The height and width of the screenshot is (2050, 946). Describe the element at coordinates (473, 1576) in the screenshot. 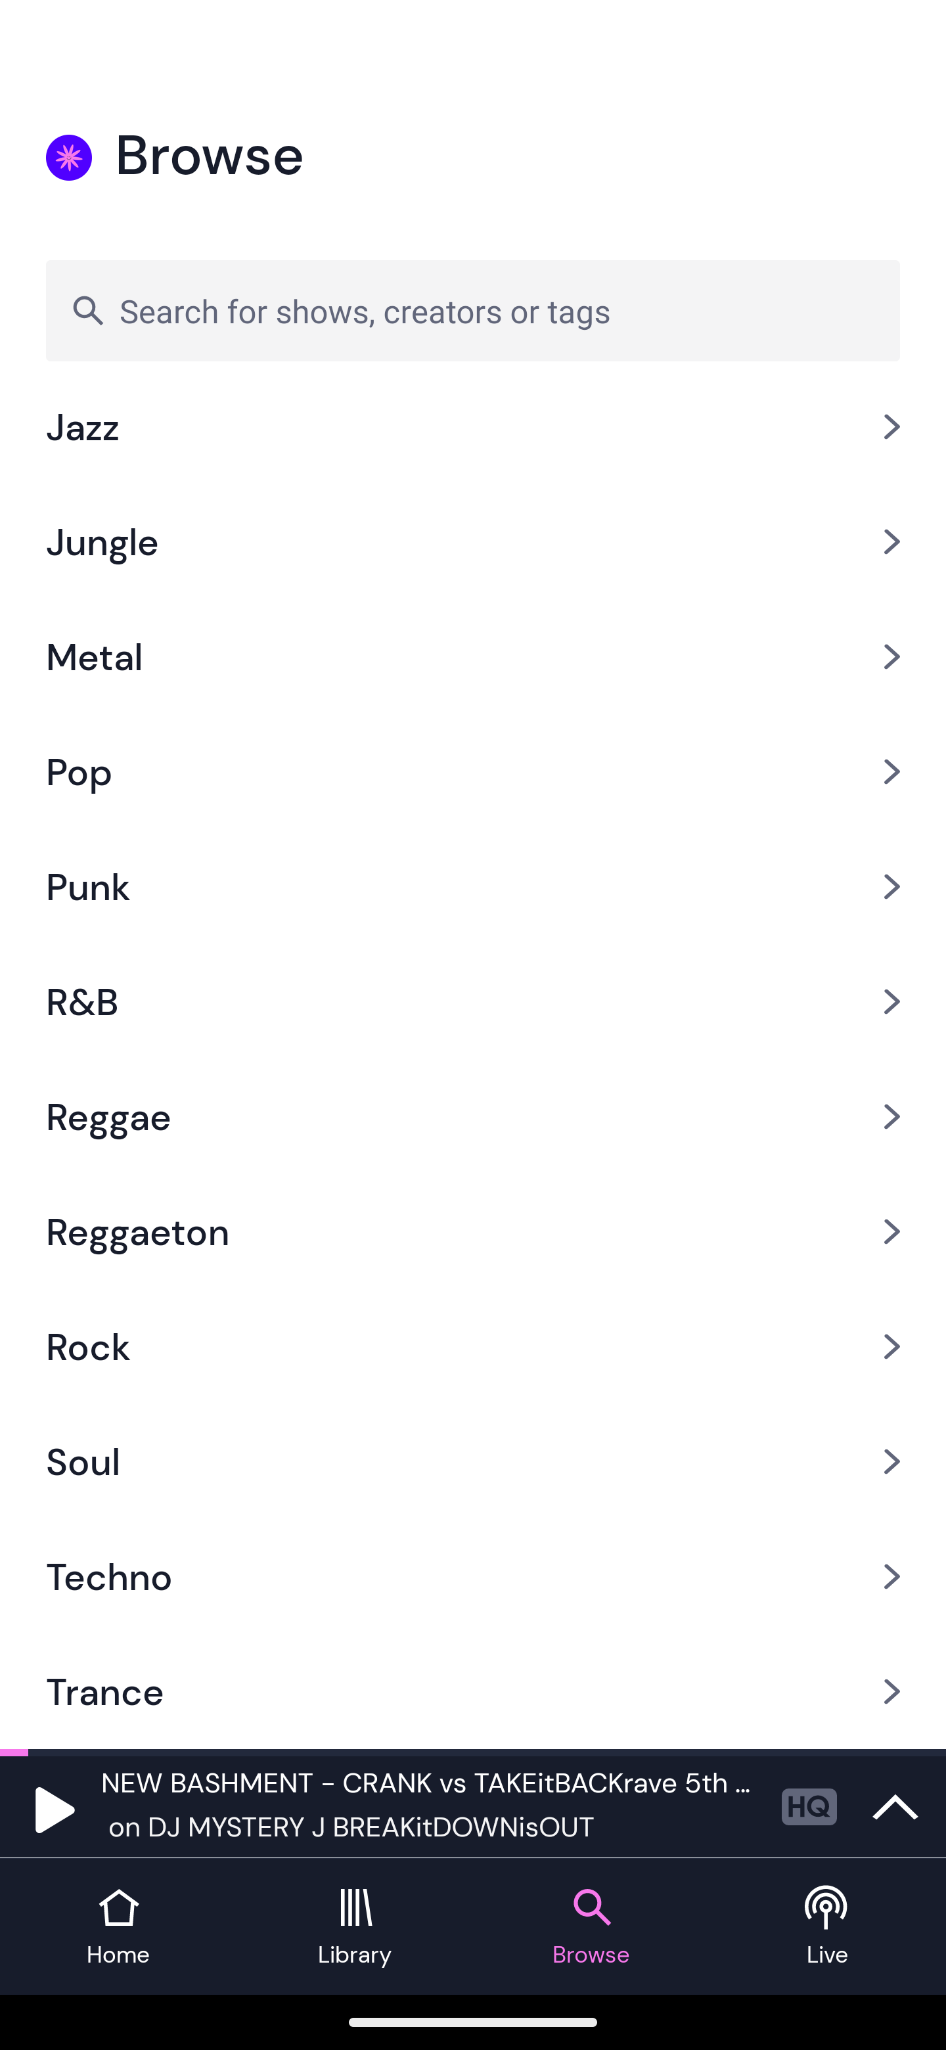

I see `Techno` at that location.